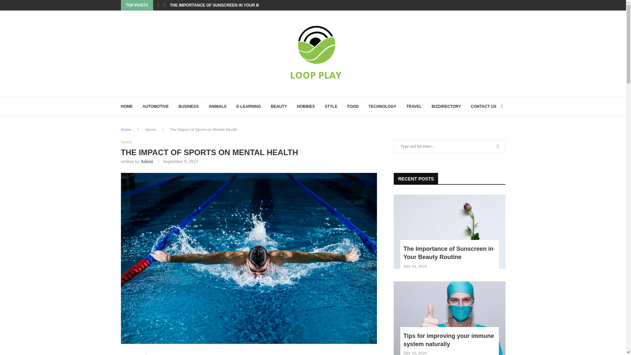 The width and height of the screenshot is (631, 355). What do you see at coordinates (156, 106) in the screenshot?
I see `AUTOMOTIVE` at bounding box center [156, 106].